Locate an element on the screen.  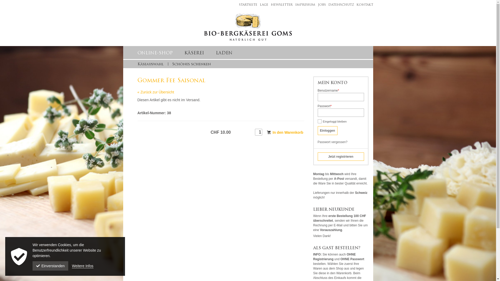
JOBS is located at coordinates (320, 5).